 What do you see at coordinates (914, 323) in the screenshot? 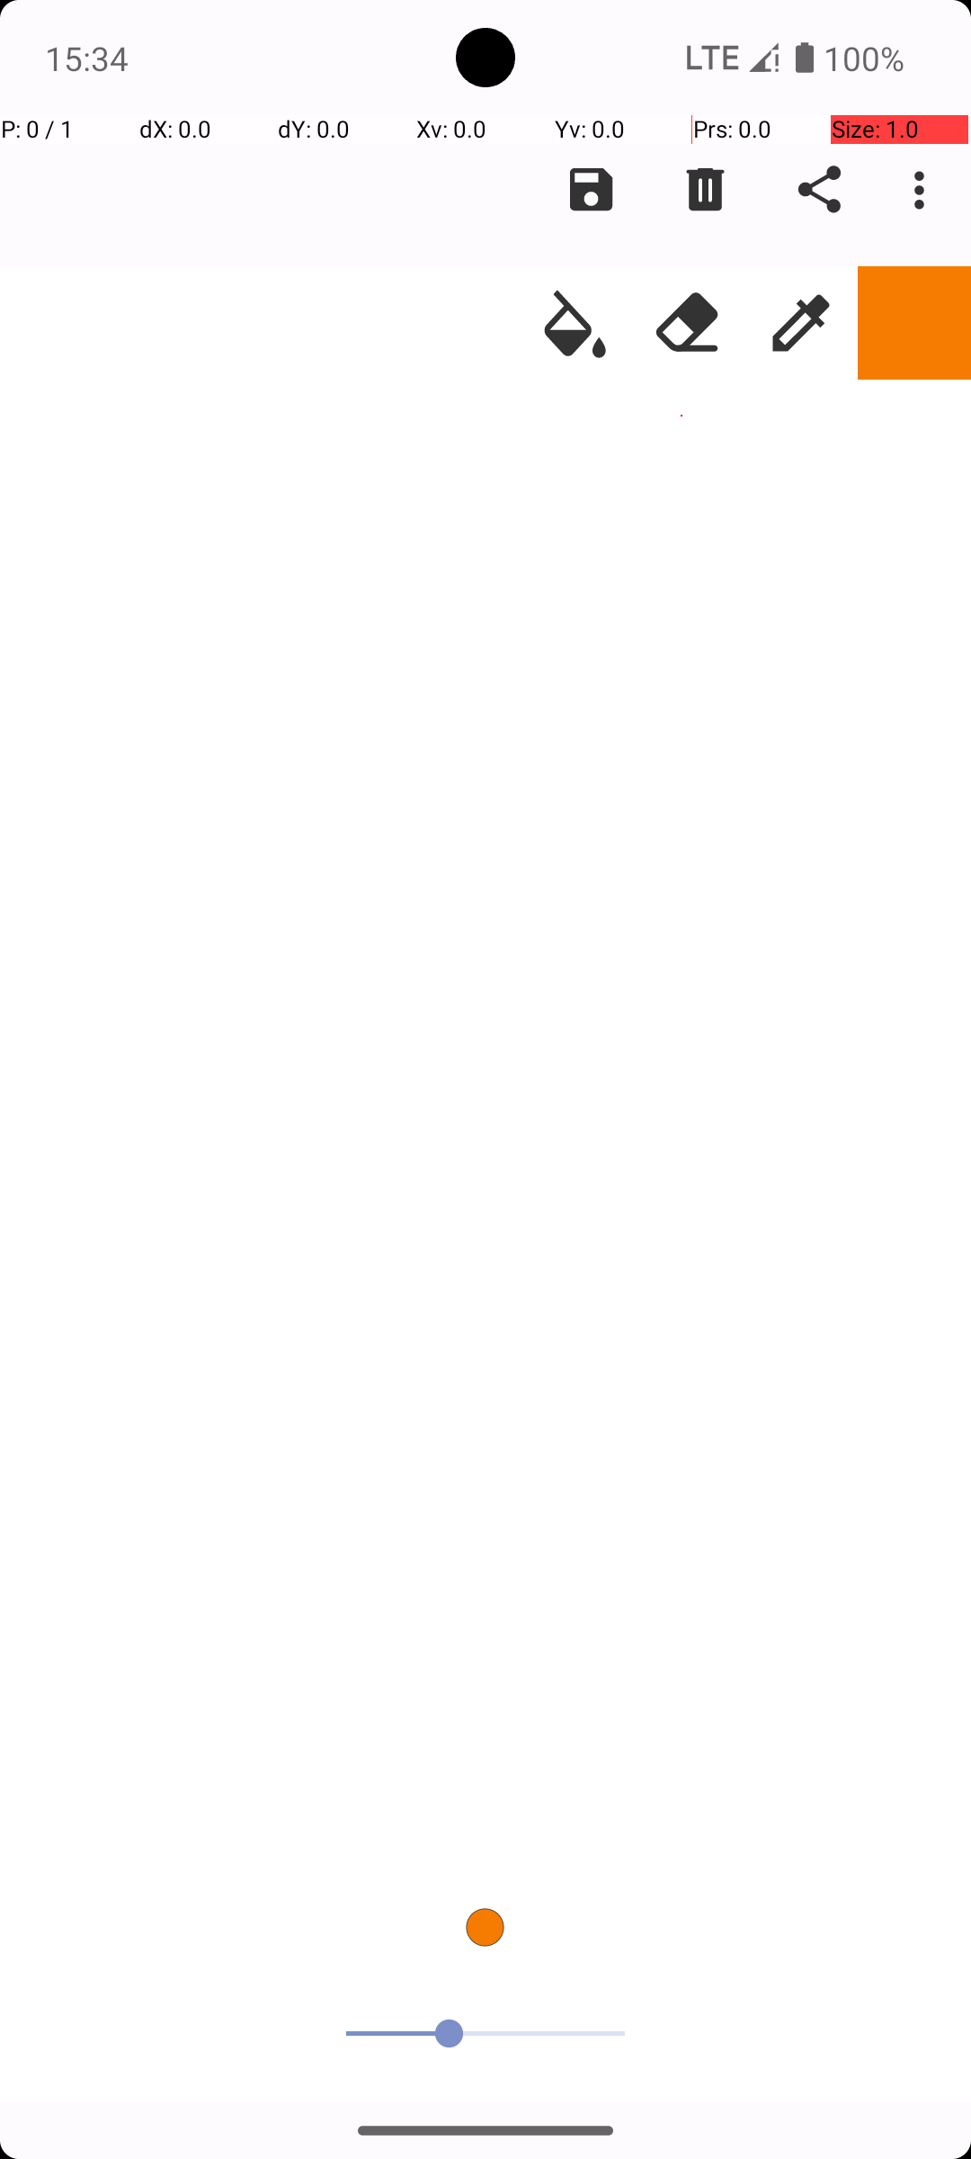
I see `Change color` at bounding box center [914, 323].